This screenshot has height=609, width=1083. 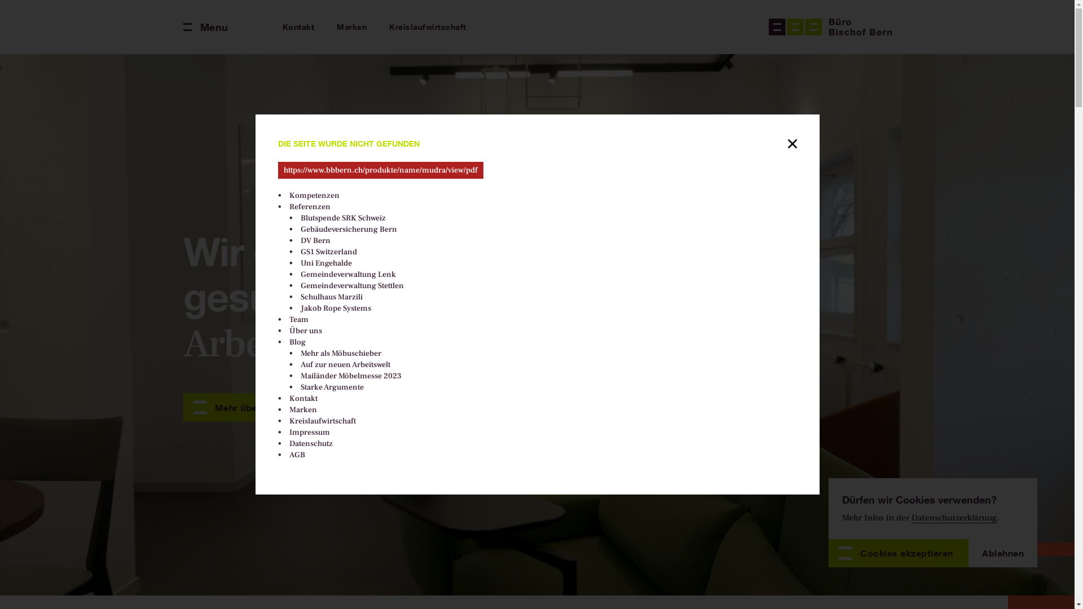 I want to click on Jakob Rope Systems, so click(x=335, y=308).